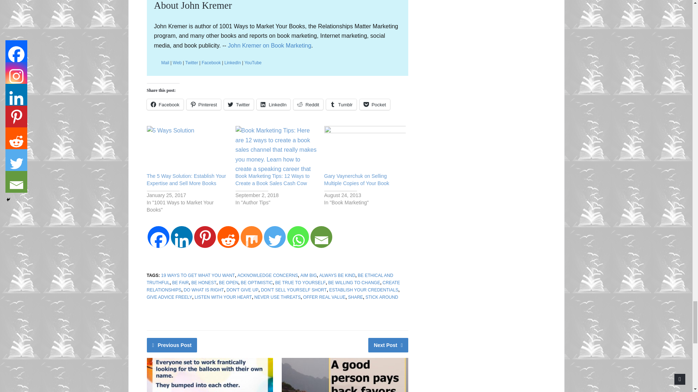 The image size is (698, 392). Describe the element at coordinates (276, 149) in the screenshot. I see `Book Marketing Tips: 12 Ways to Create a Book Sales Cash Cow` at that location.